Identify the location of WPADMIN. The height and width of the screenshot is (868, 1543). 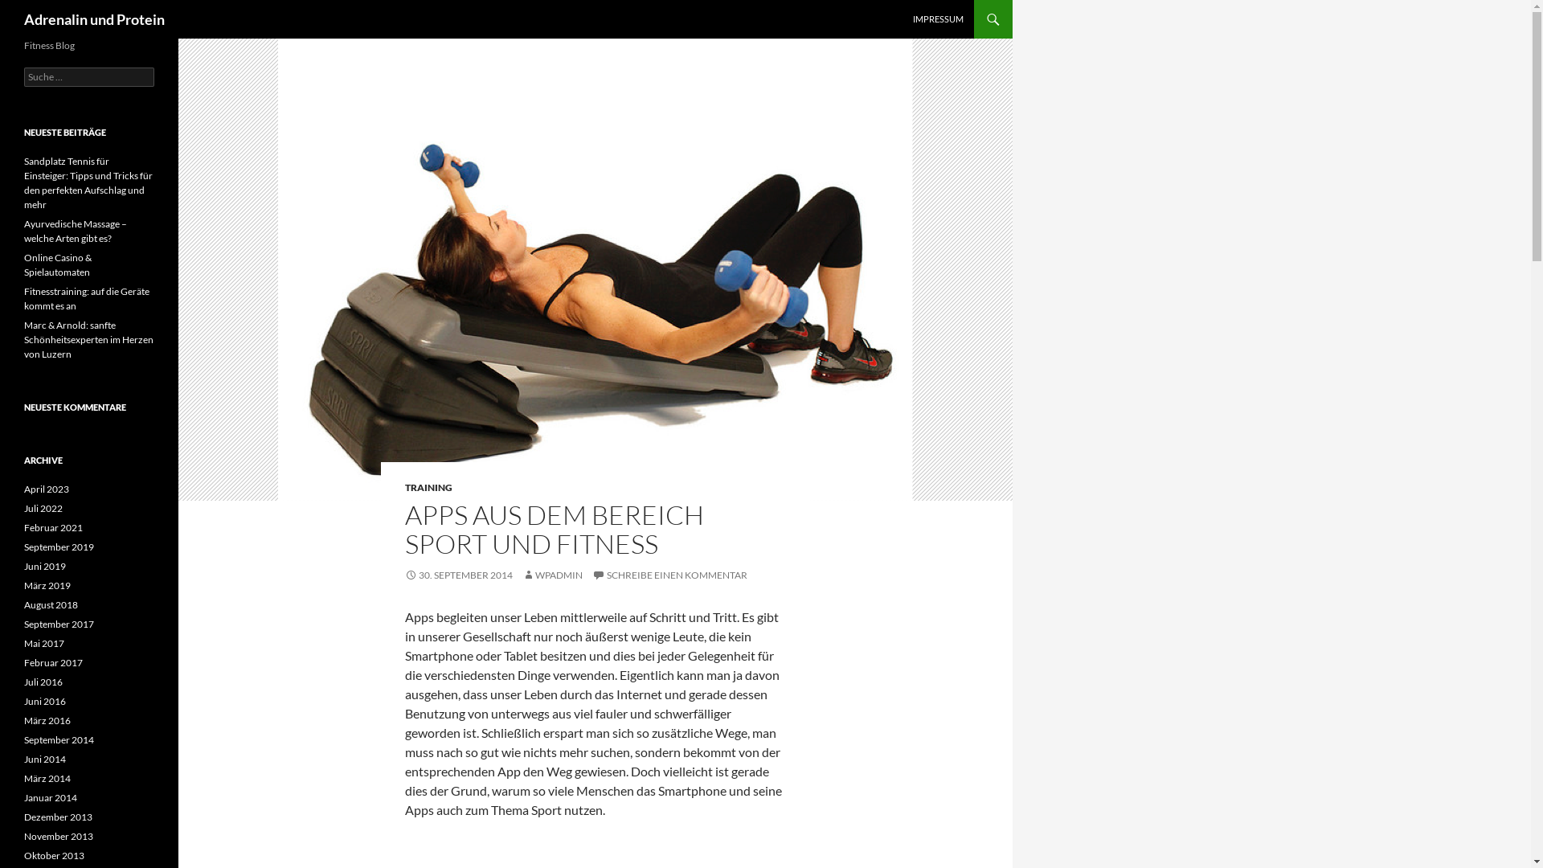
(553, 575).